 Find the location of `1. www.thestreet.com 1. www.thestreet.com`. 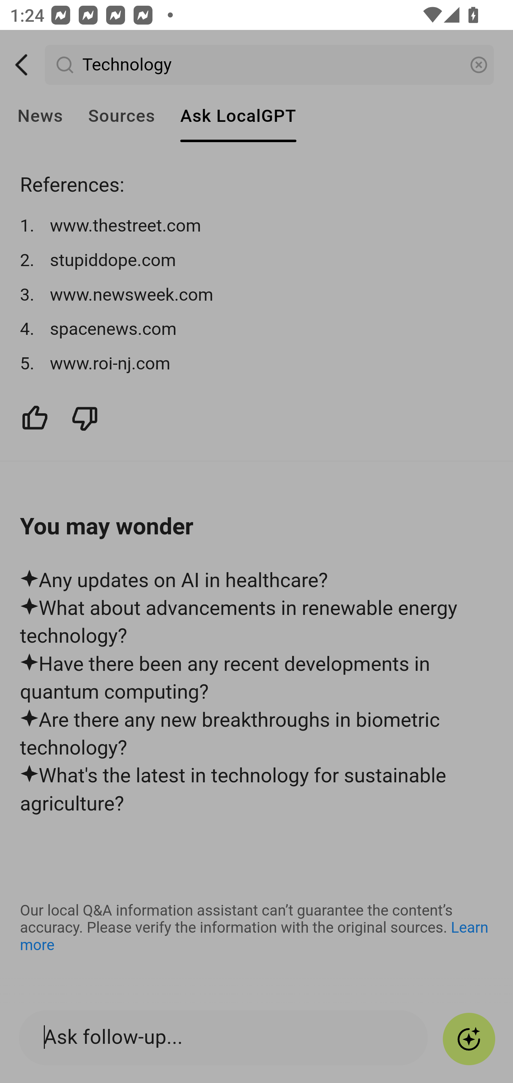

1. www.thestreet.com 1. www.thestreet.com is located at coordinates (257, 226).